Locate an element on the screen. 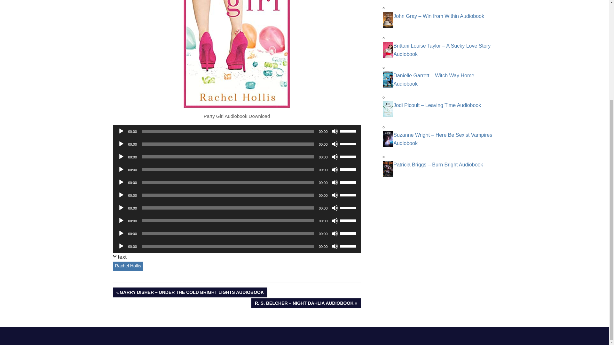  Play is located at coordinates (121, 157).